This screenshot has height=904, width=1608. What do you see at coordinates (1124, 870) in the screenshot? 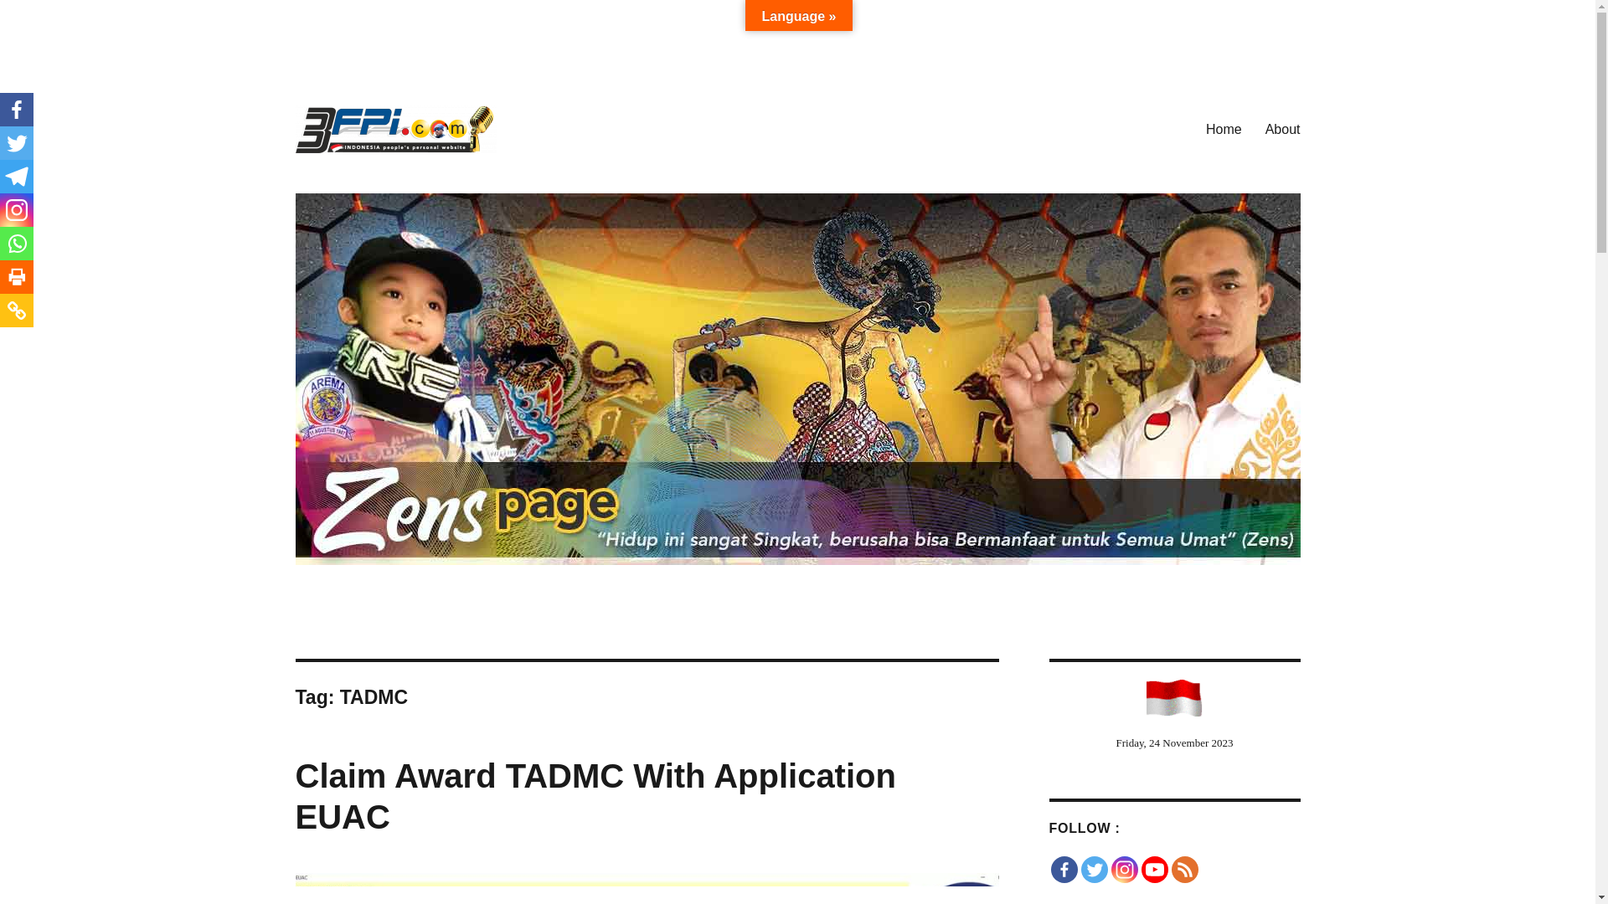
I see `Instagram` at bounding box center [1124, 870].